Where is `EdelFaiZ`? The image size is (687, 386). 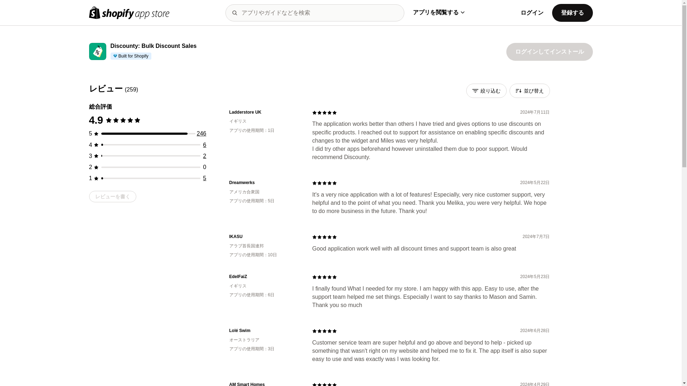 EdelFaiZ is located at coordinates (265, 277).